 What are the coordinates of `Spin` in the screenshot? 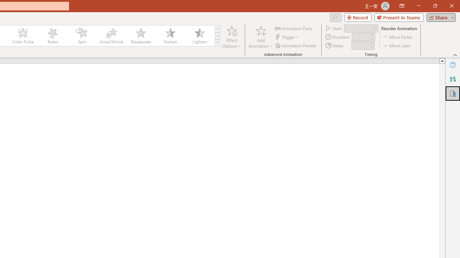 It's located at (82, 36).